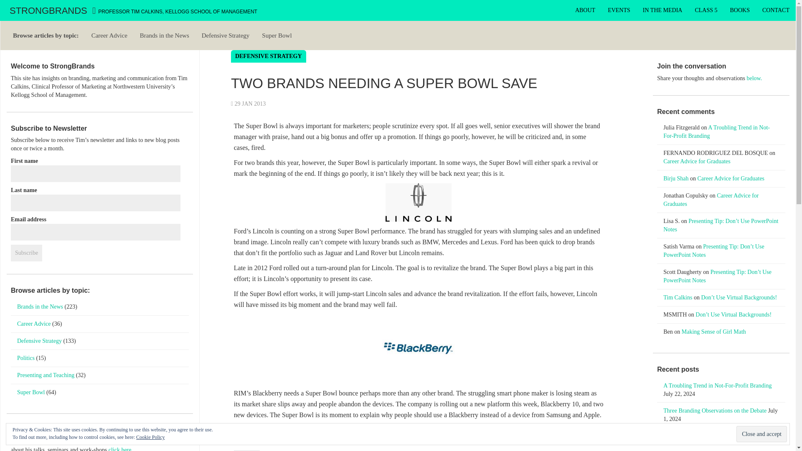 This screenshot has width=802, height=451. I want to click on DEFENSIVE STRATEGY, so click(268, 56).